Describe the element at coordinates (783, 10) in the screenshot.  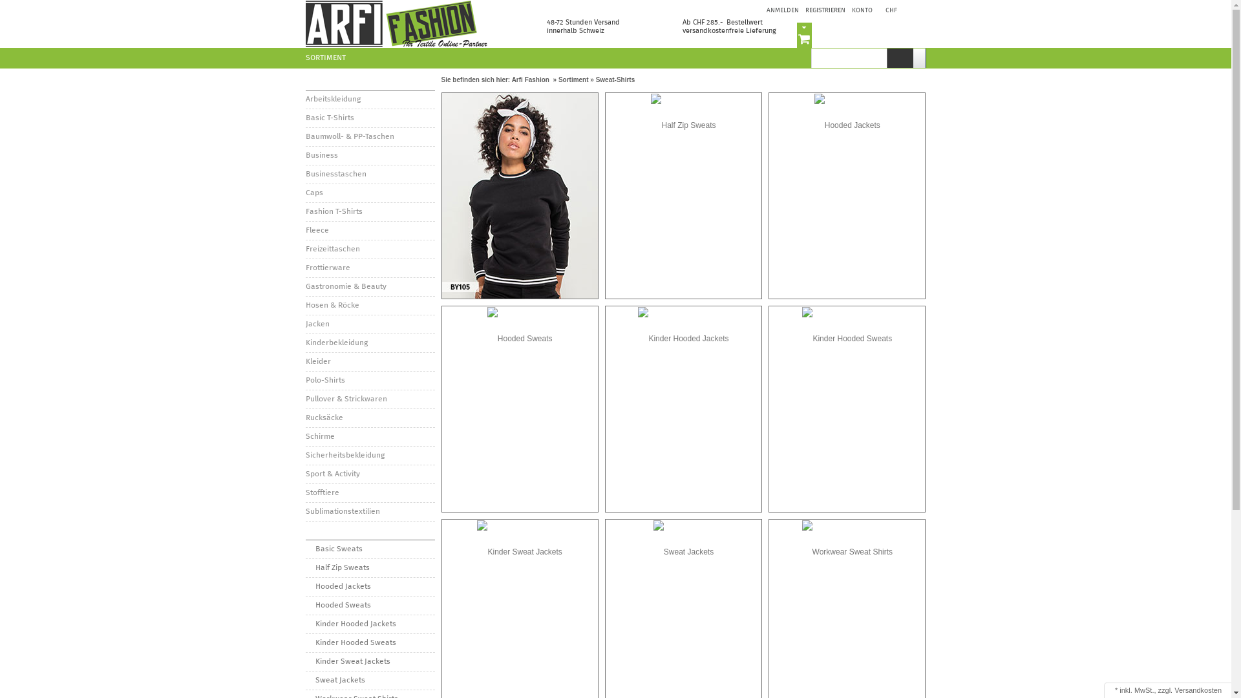
I see `ANMELDEN` at that location.